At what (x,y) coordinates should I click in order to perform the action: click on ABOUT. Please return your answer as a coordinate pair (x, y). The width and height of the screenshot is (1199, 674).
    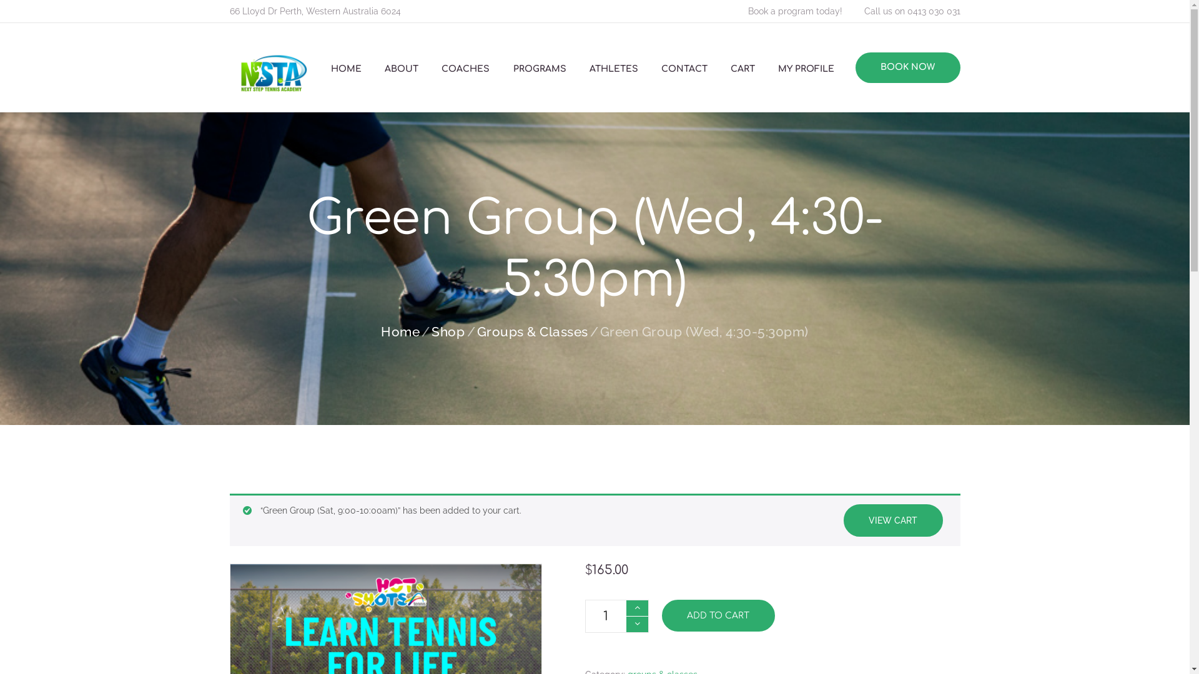
    Looking at the image, I should click on (402, 69).